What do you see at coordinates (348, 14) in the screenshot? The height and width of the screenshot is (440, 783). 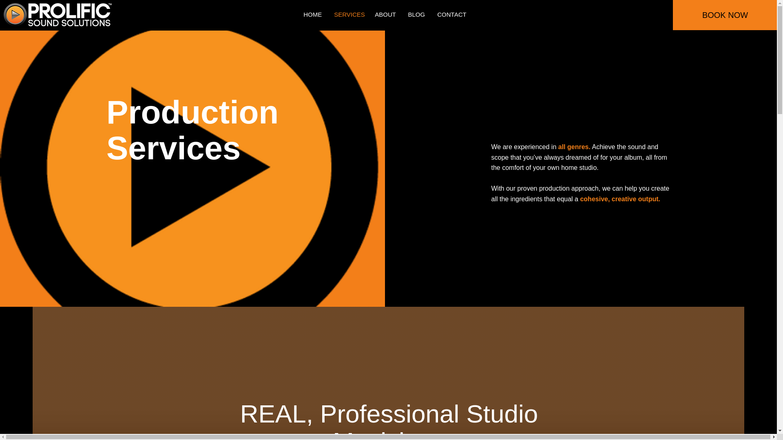 I see `SERVICES` at bounding box center [348, 14].